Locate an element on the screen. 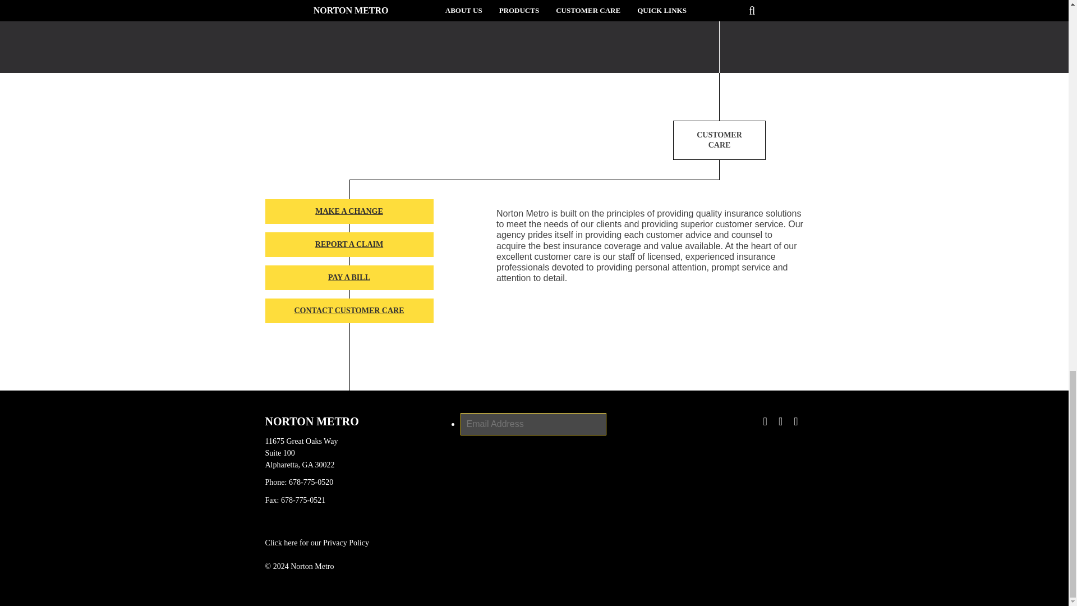 This screenshot has height=606, width=1077. PAY A BILL is located at coordinates (349, 278).